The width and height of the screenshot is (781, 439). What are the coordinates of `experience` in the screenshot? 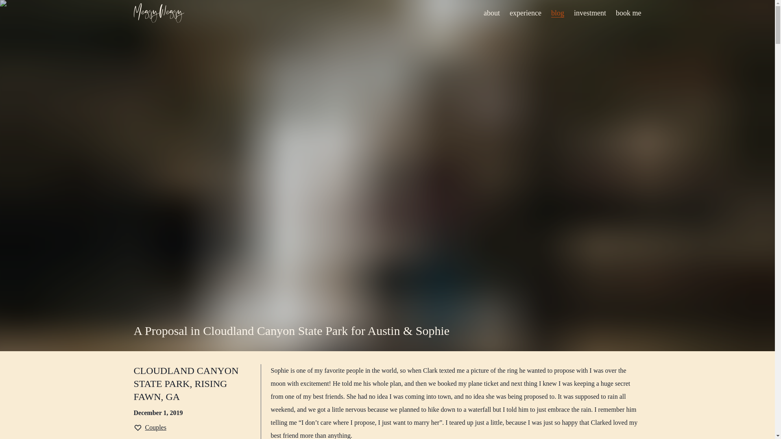 It's located at (526, 13).